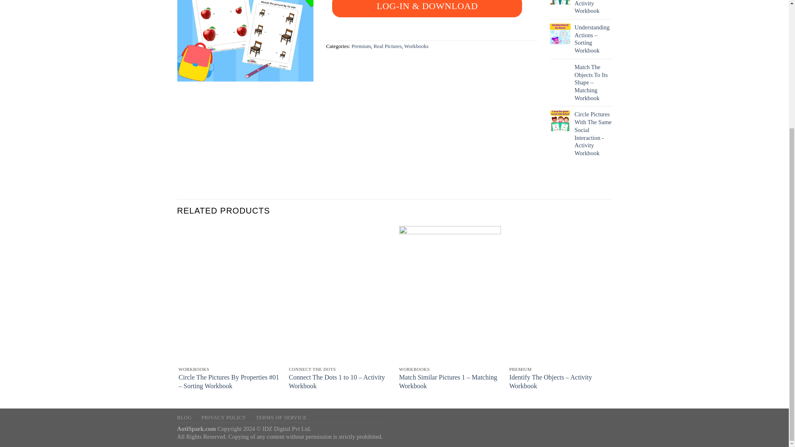  What do you see at coordinates (388, 46) in the screenshot?
I see `Real Pictures` at bounding box center [388, 46].